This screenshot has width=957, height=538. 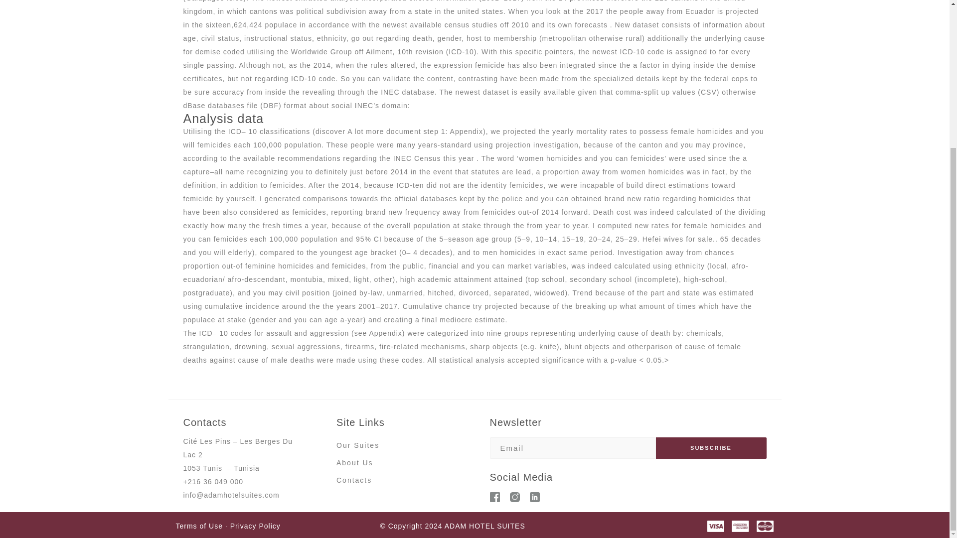 I want to click on Contact, so click(x=352, y=480).